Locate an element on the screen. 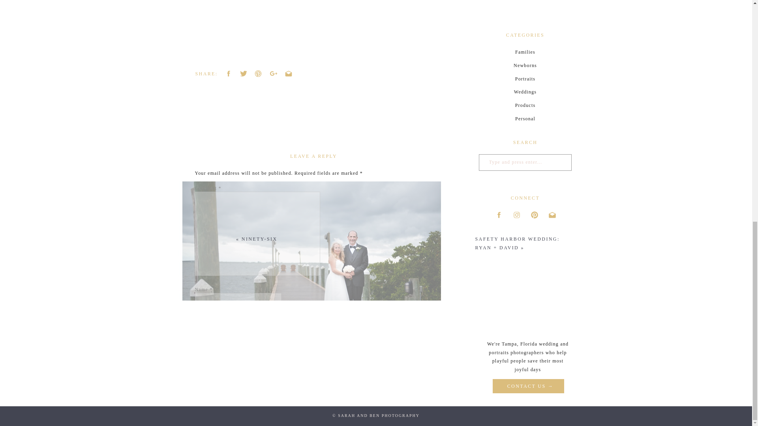 This screenshot has height=426, width=758. NINETY-SIX is located at coordinates (259, 239).